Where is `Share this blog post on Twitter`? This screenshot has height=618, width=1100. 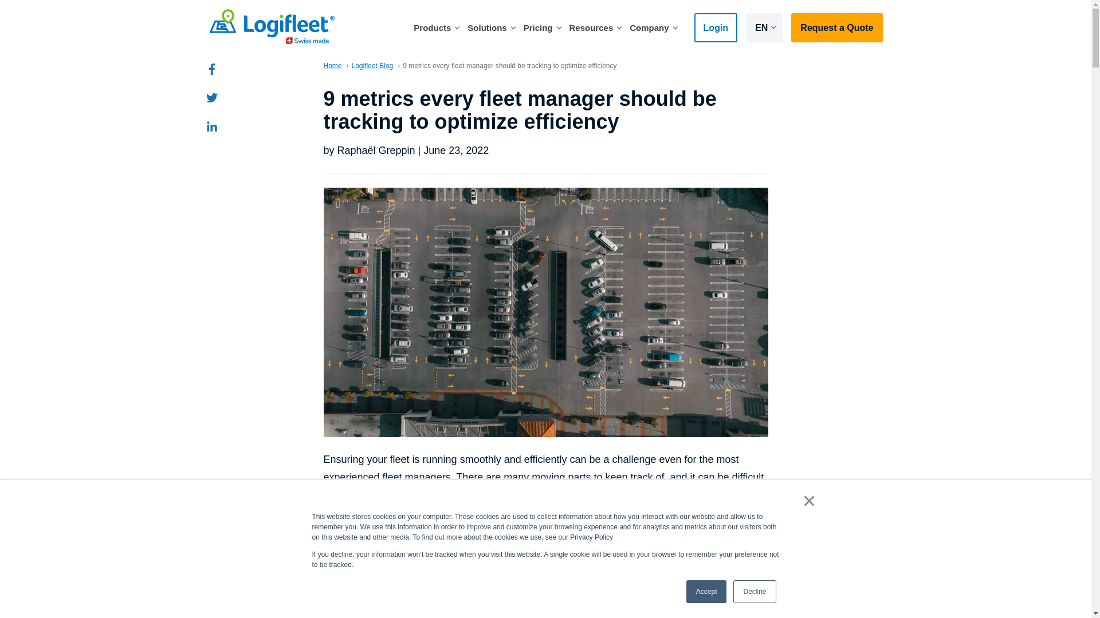 Share this blog post on Twitter is located at coordinates (212, 97).